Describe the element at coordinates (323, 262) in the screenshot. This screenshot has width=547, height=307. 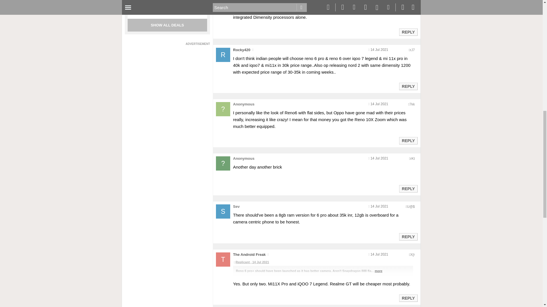
I see `Replicant , 14 Jul 2021` at that location.